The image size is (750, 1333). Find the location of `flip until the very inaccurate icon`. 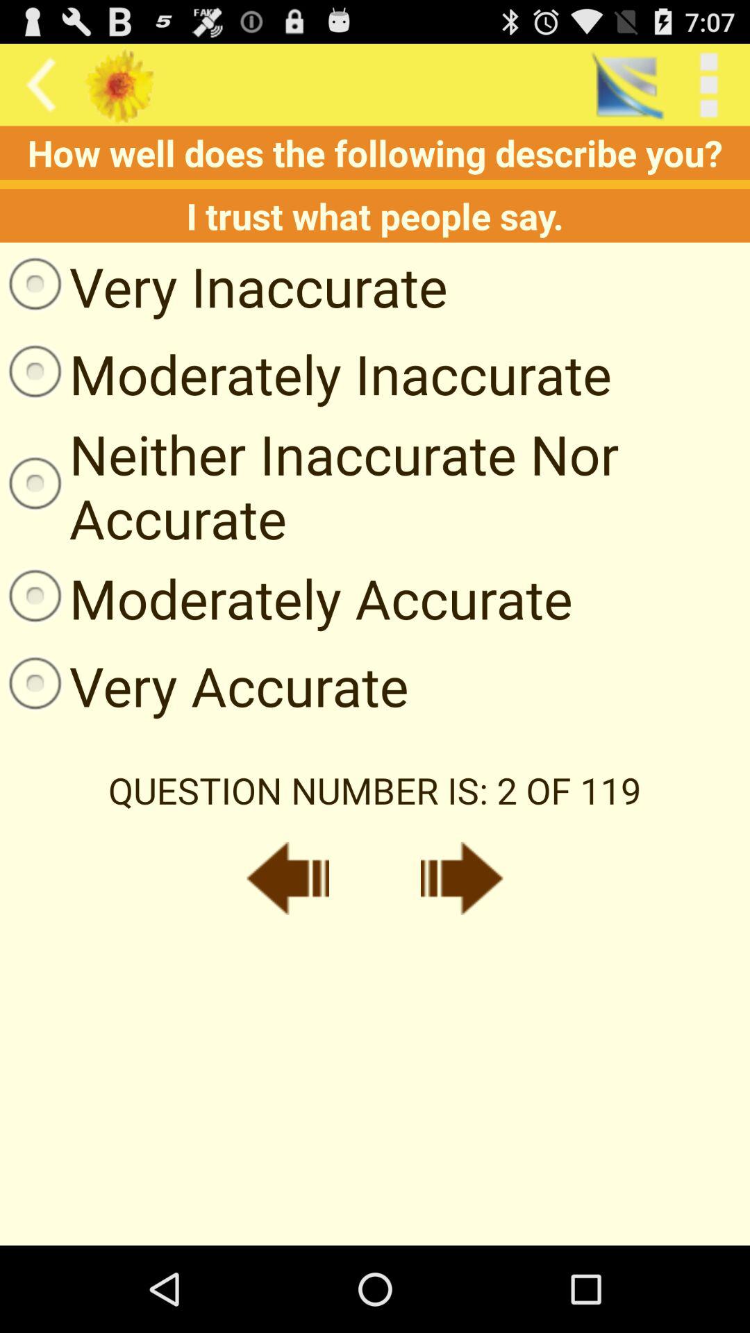

flip until the very inaccurate icon is located at coordinates (224, 286).